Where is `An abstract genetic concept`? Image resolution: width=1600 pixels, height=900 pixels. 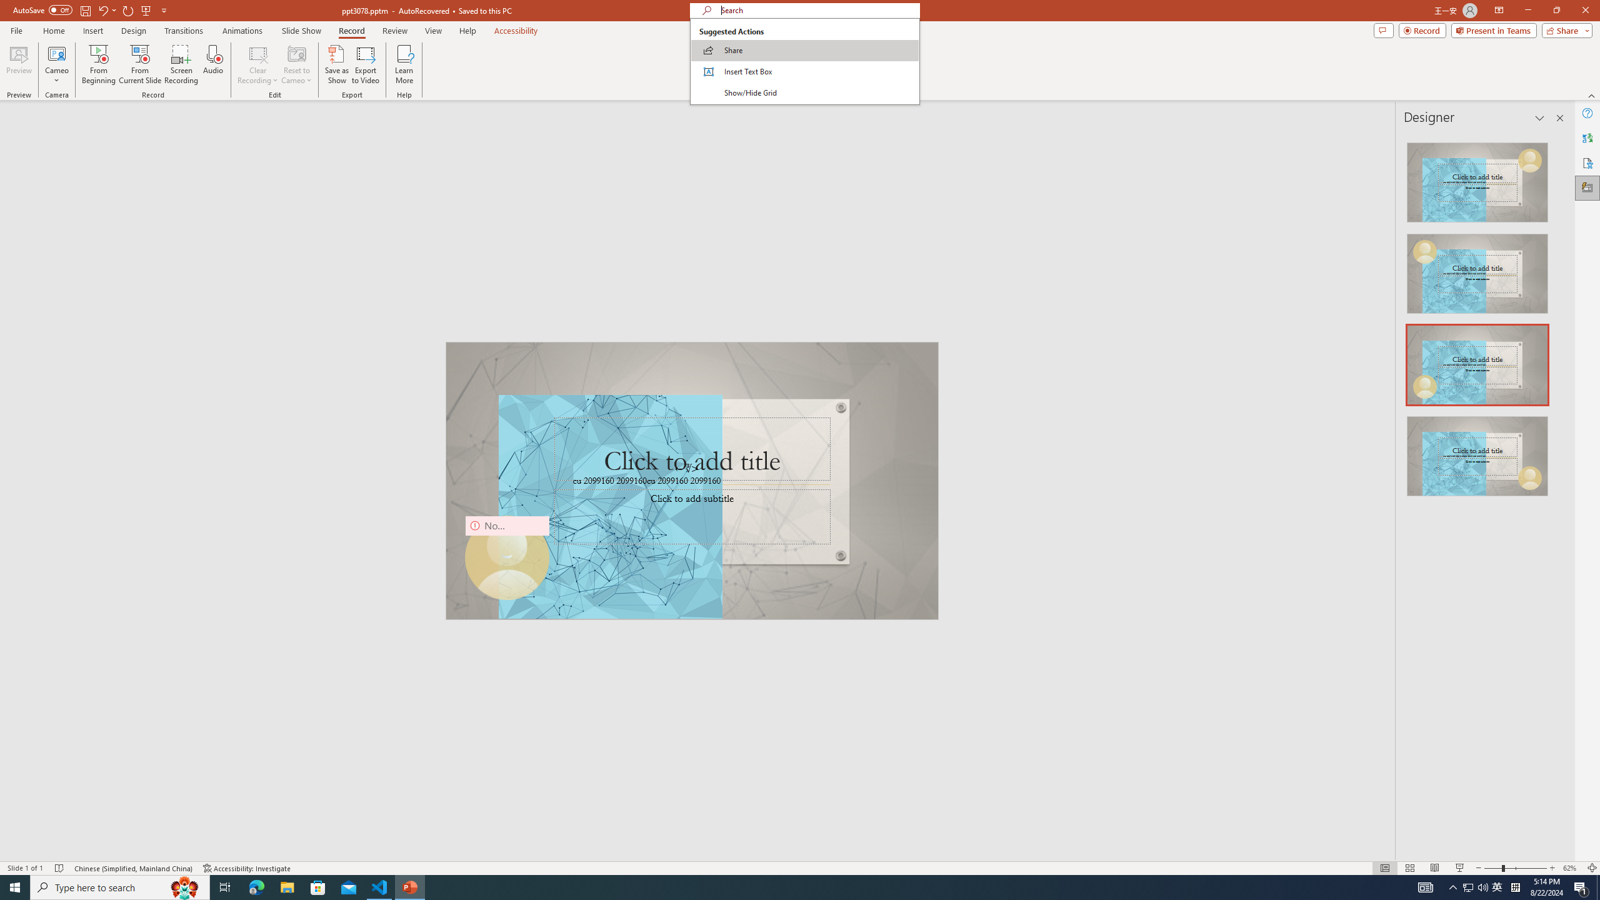
An abstract genetic concept is located at coordinates (692, 481).